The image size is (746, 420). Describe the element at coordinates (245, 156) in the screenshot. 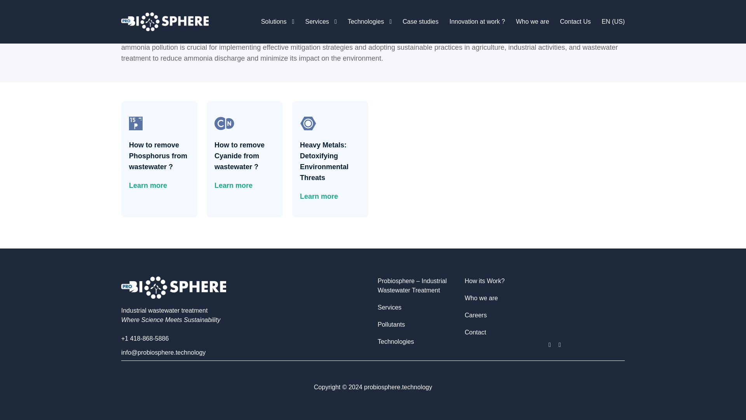

I see `How to remove Cyanide from wastewater ?` at that location.